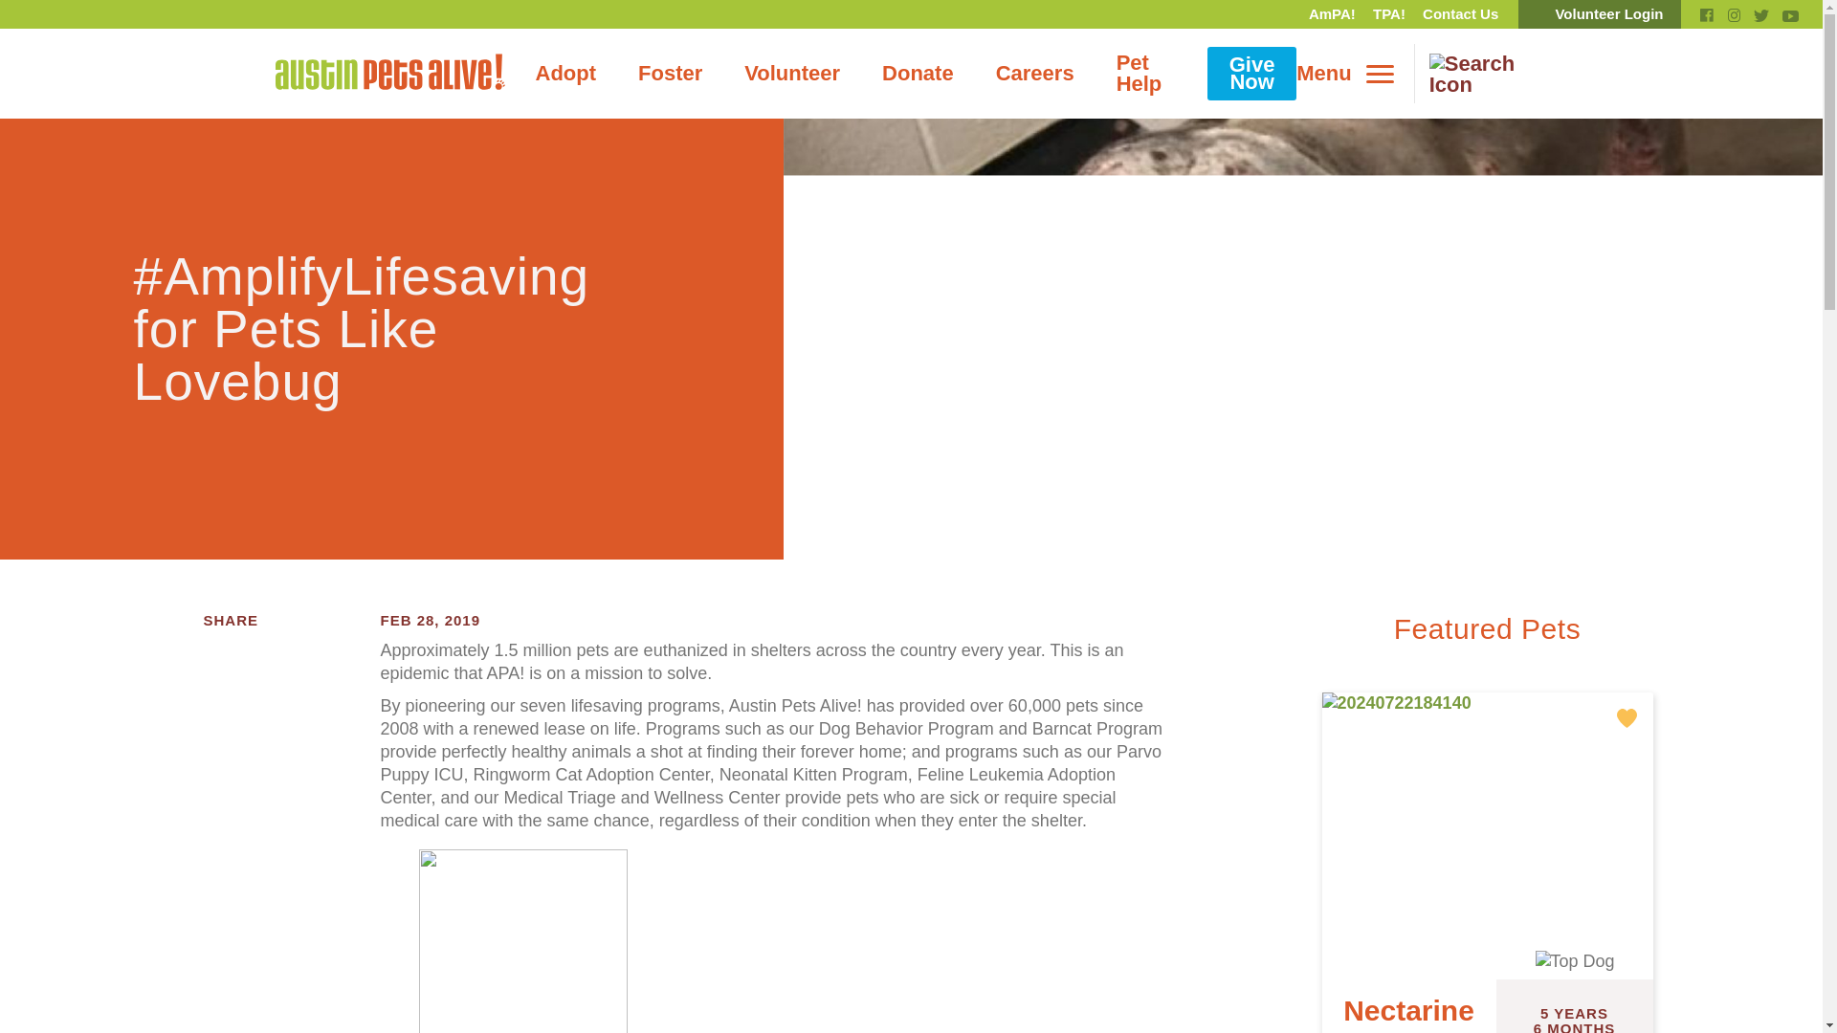 This screenshot has width=1837, height=1033. I want to click on Volunteer Login, so click(1600, 14).